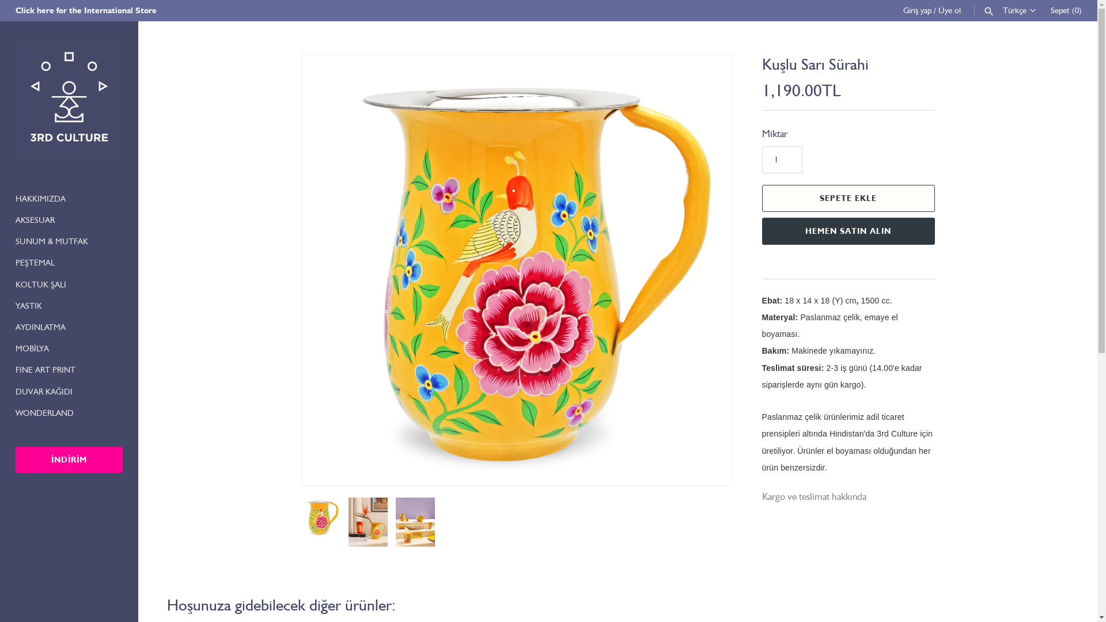  Describe the element at coordinates (1066, 10) in the screenshot. I see `Sepet (0)` at that location.